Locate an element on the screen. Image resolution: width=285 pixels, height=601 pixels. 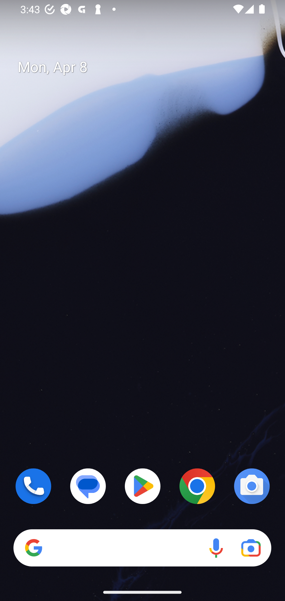
Google Lens is located at coordinates (251, 548).